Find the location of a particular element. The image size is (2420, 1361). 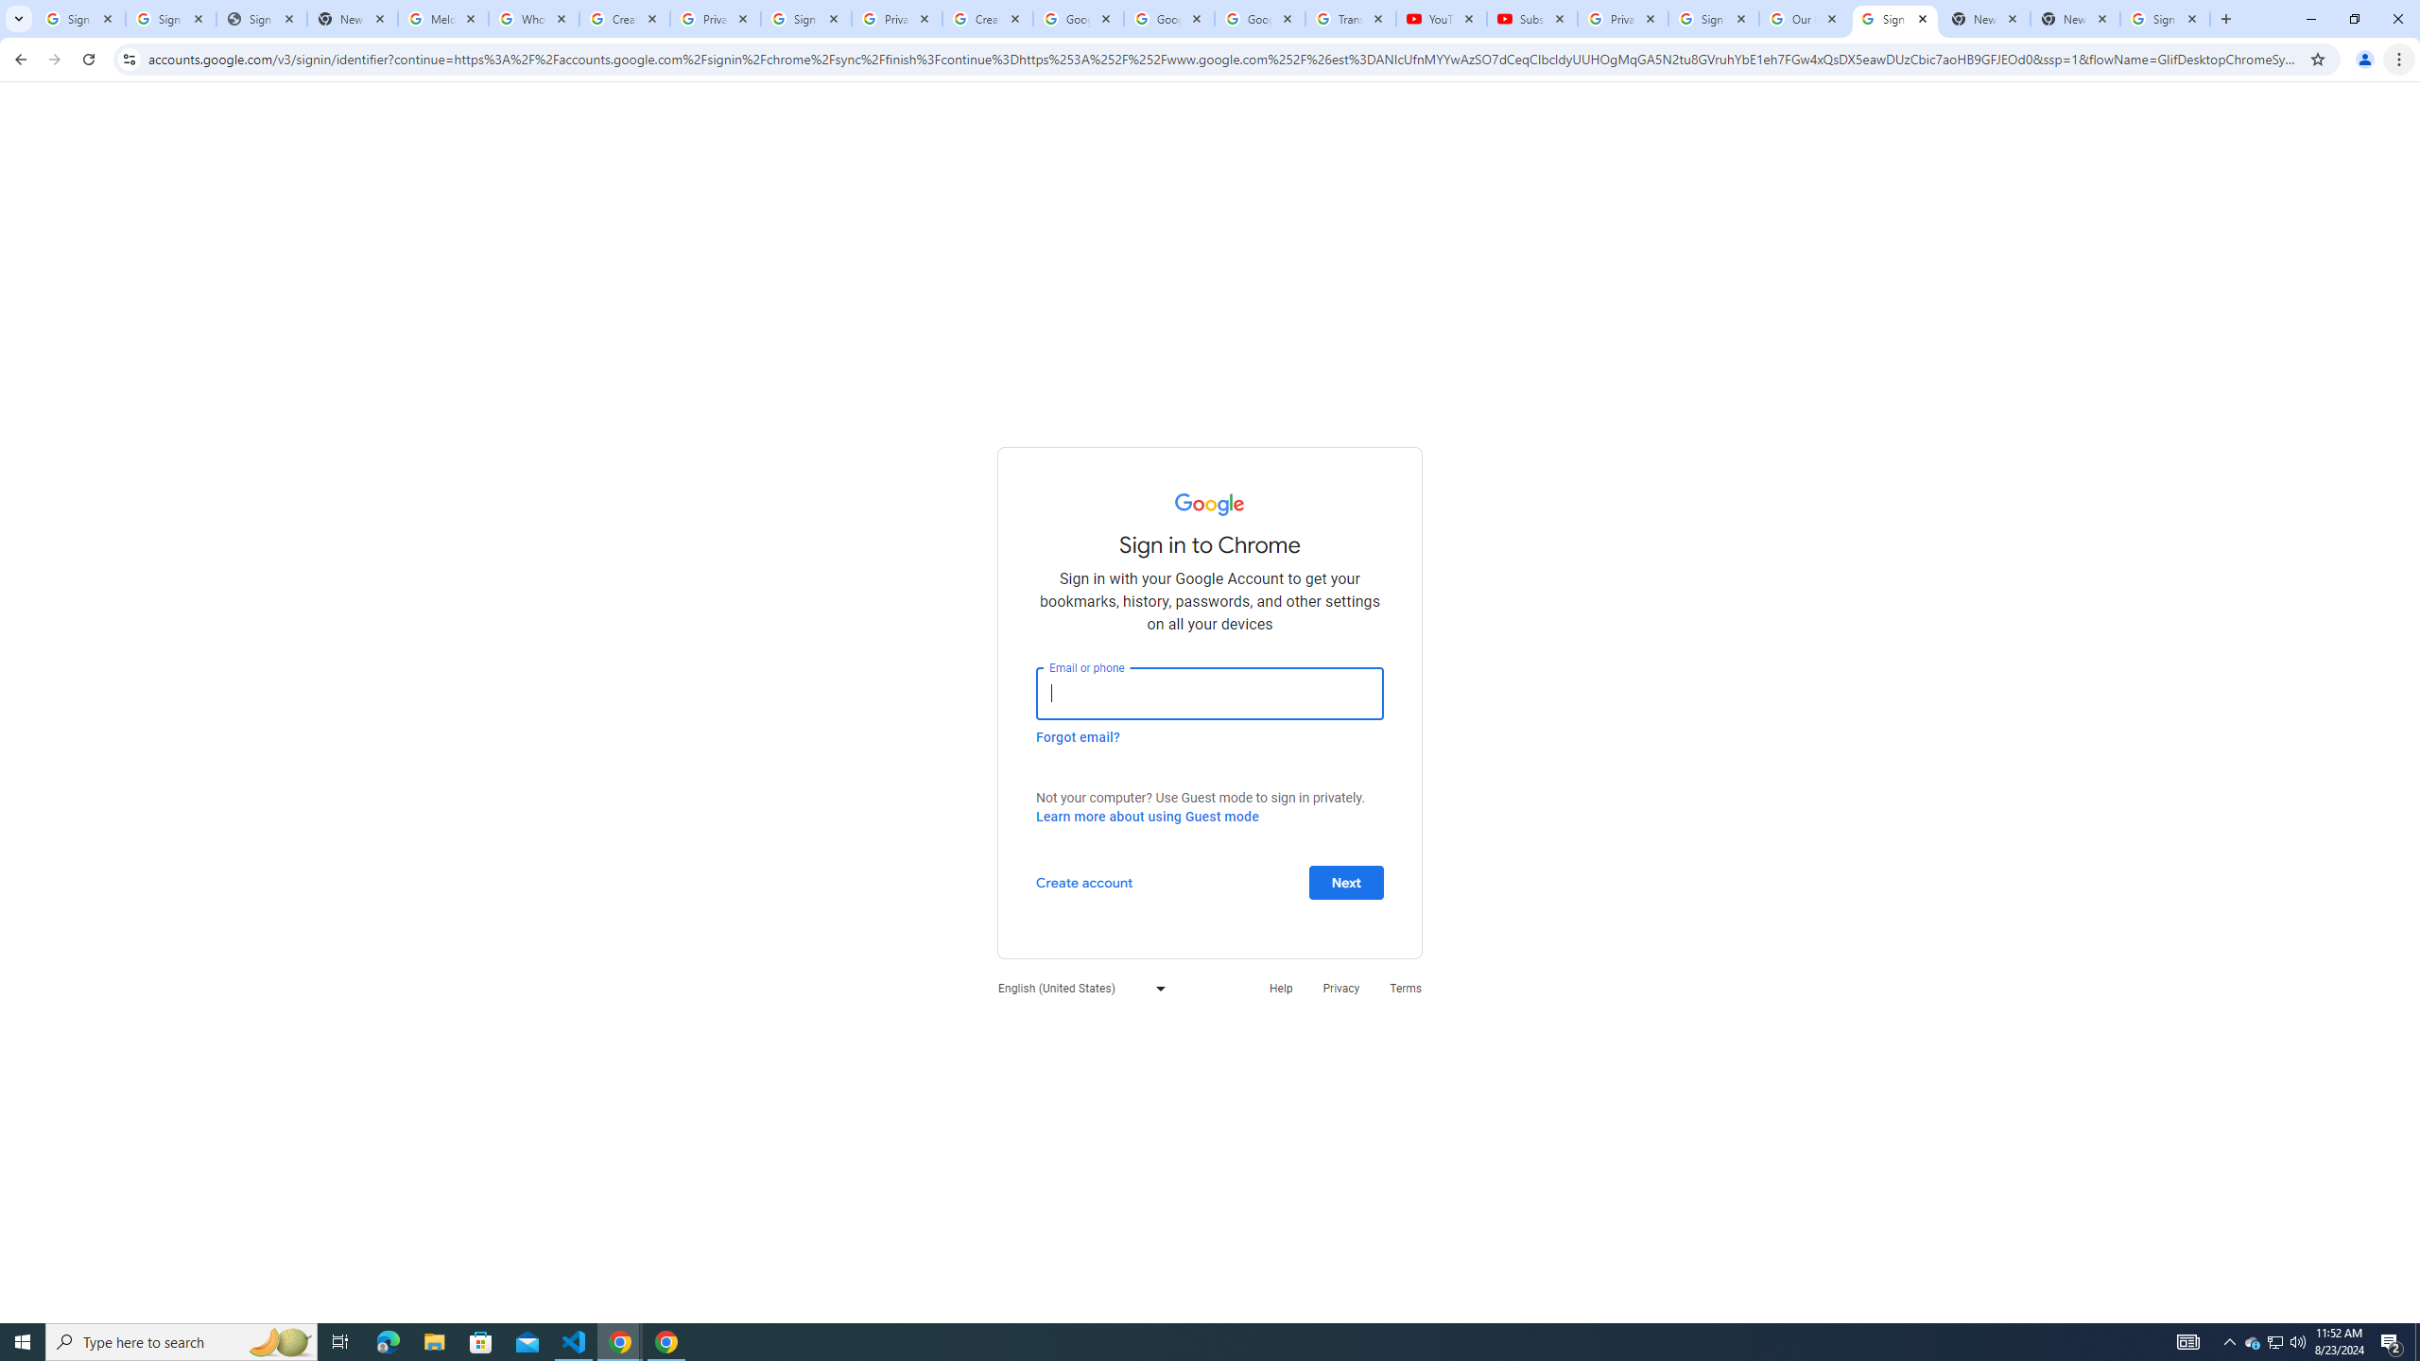

Sign in - Google Accounts is located at coordinates (79, 19).